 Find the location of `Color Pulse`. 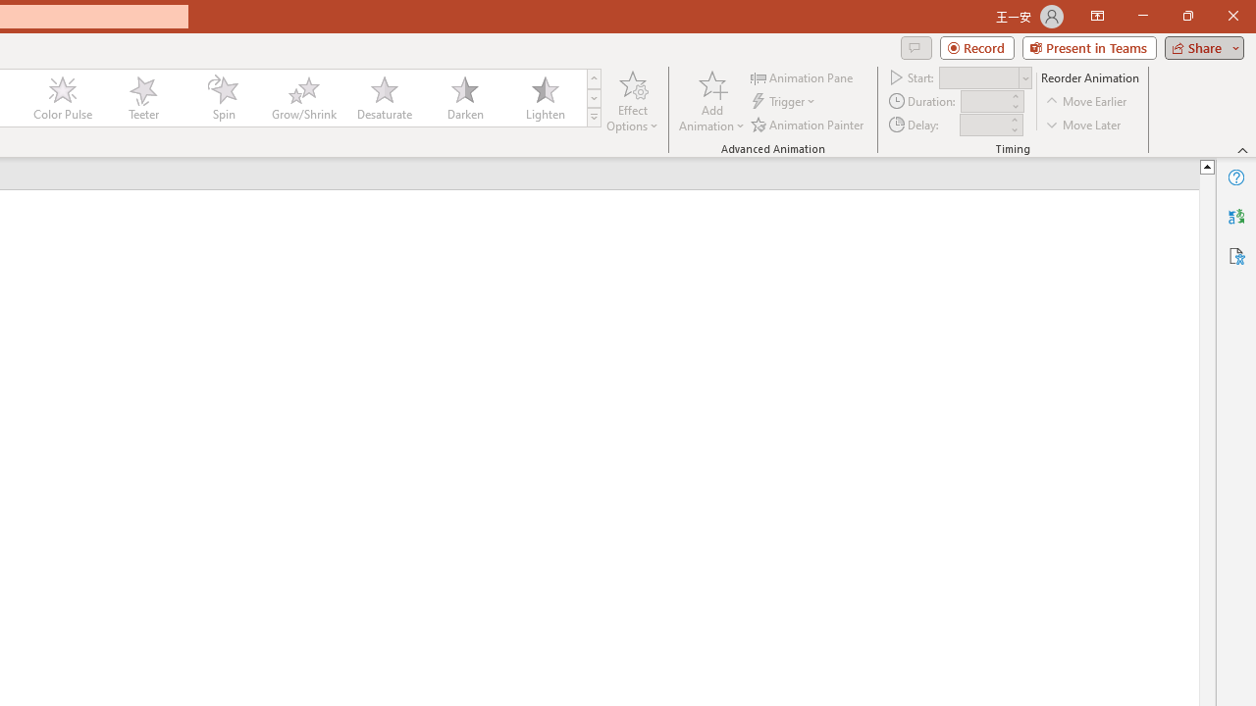

Color Pulse is located at coordinates (63, 98).